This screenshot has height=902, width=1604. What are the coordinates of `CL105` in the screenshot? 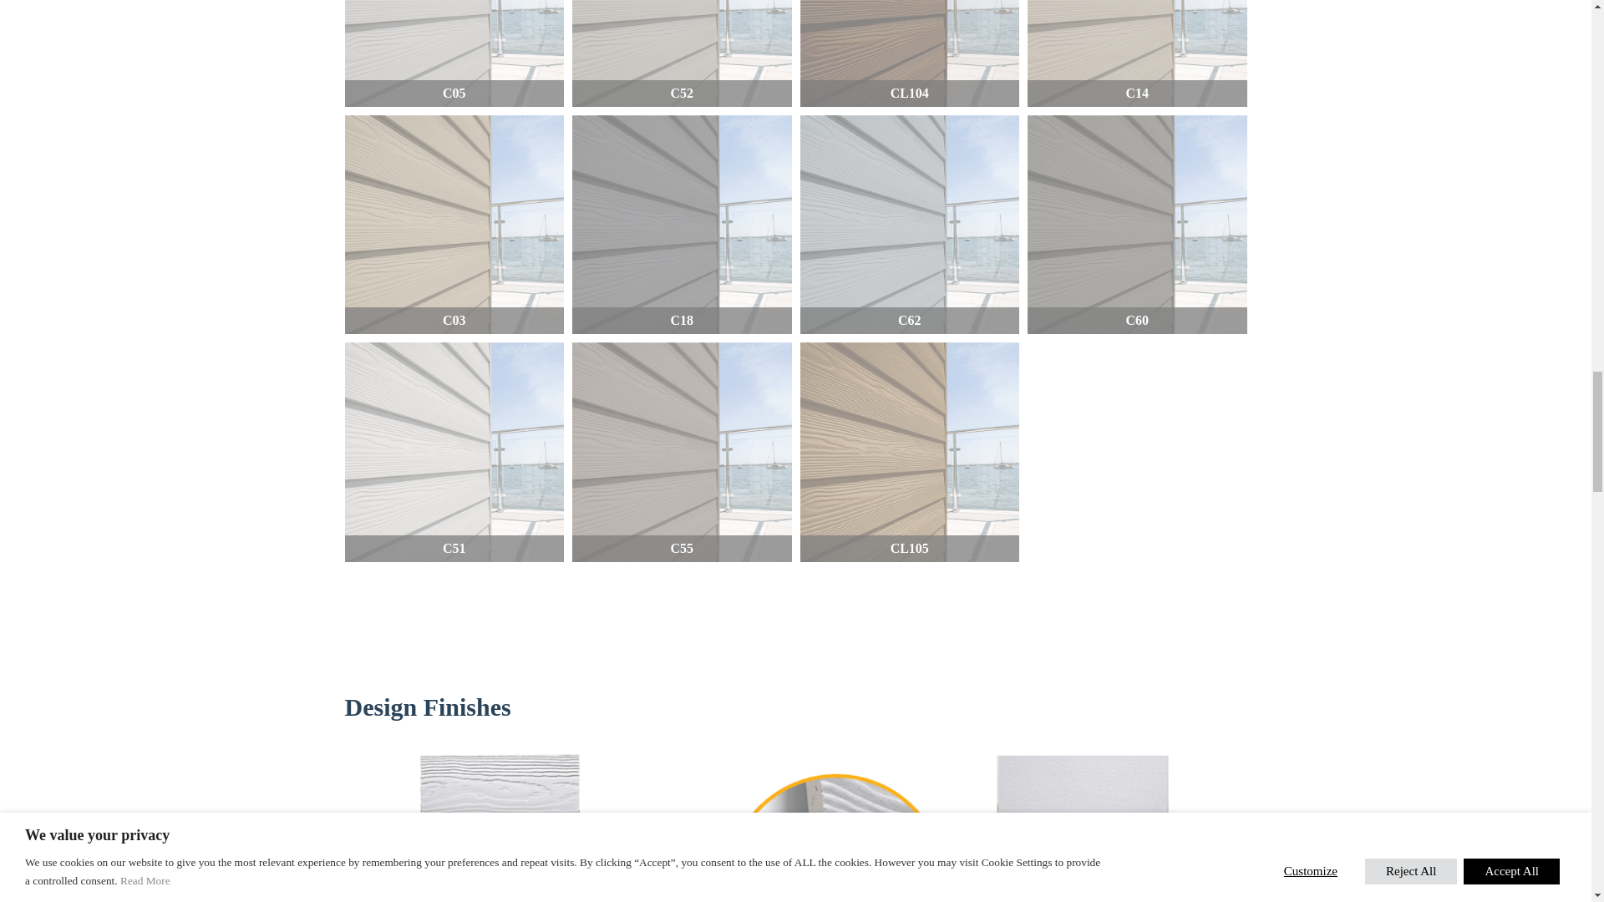 It's located at (911, 452).